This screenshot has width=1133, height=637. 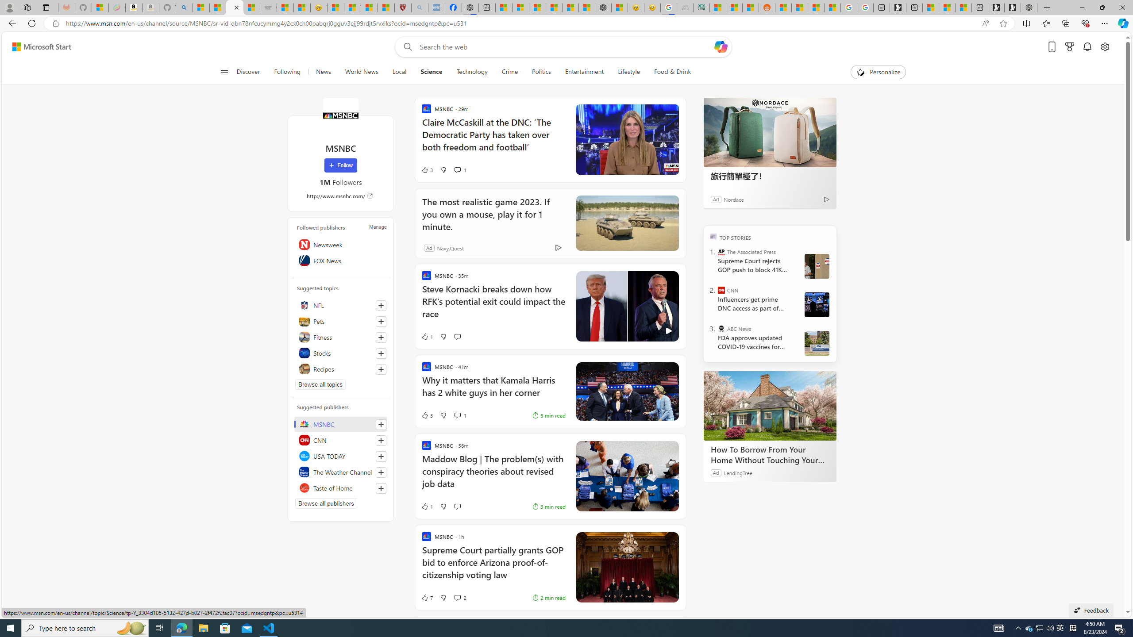 I want to click on Follow this topic, so click(x=381, y=369).